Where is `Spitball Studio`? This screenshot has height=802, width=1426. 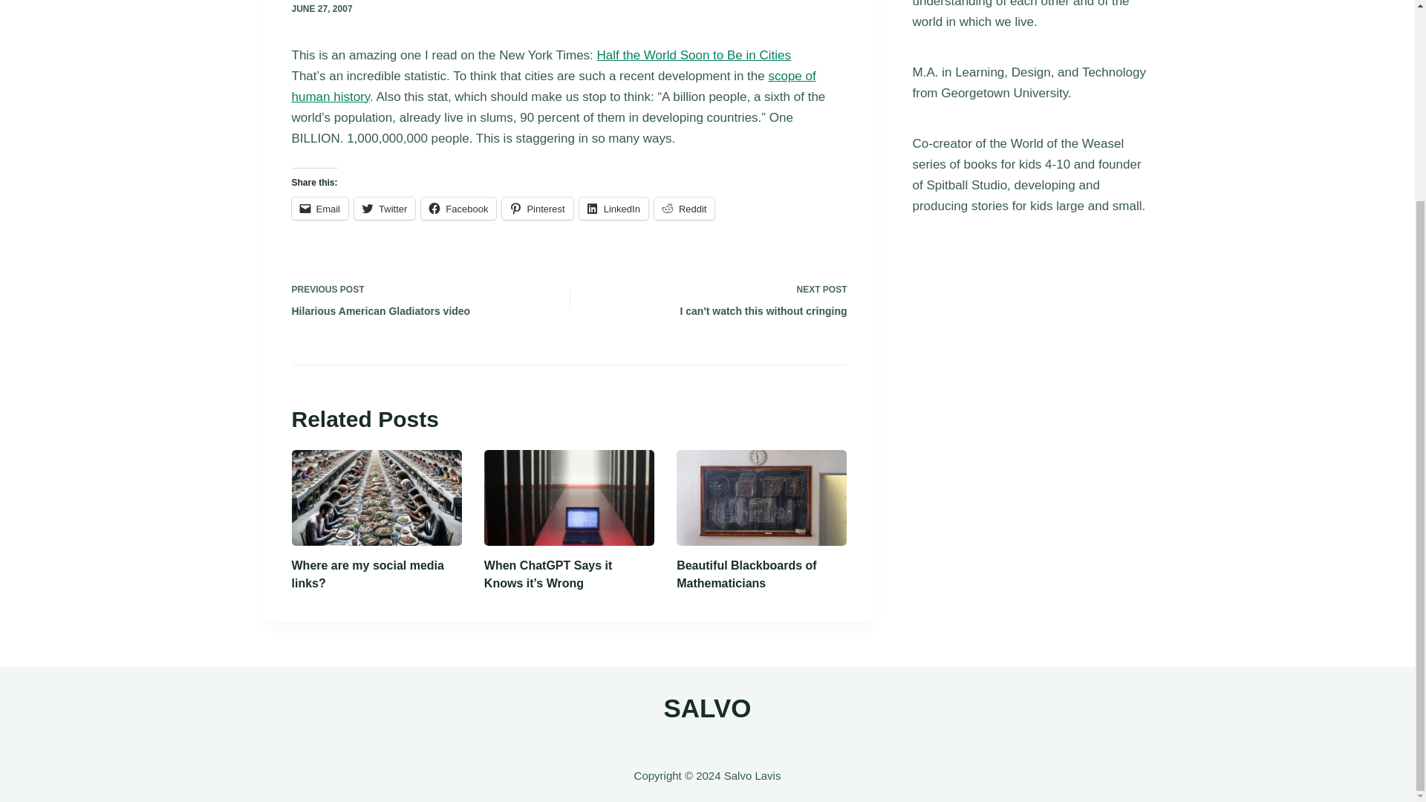 Spitball Studio is located at coordinates (685, 208).